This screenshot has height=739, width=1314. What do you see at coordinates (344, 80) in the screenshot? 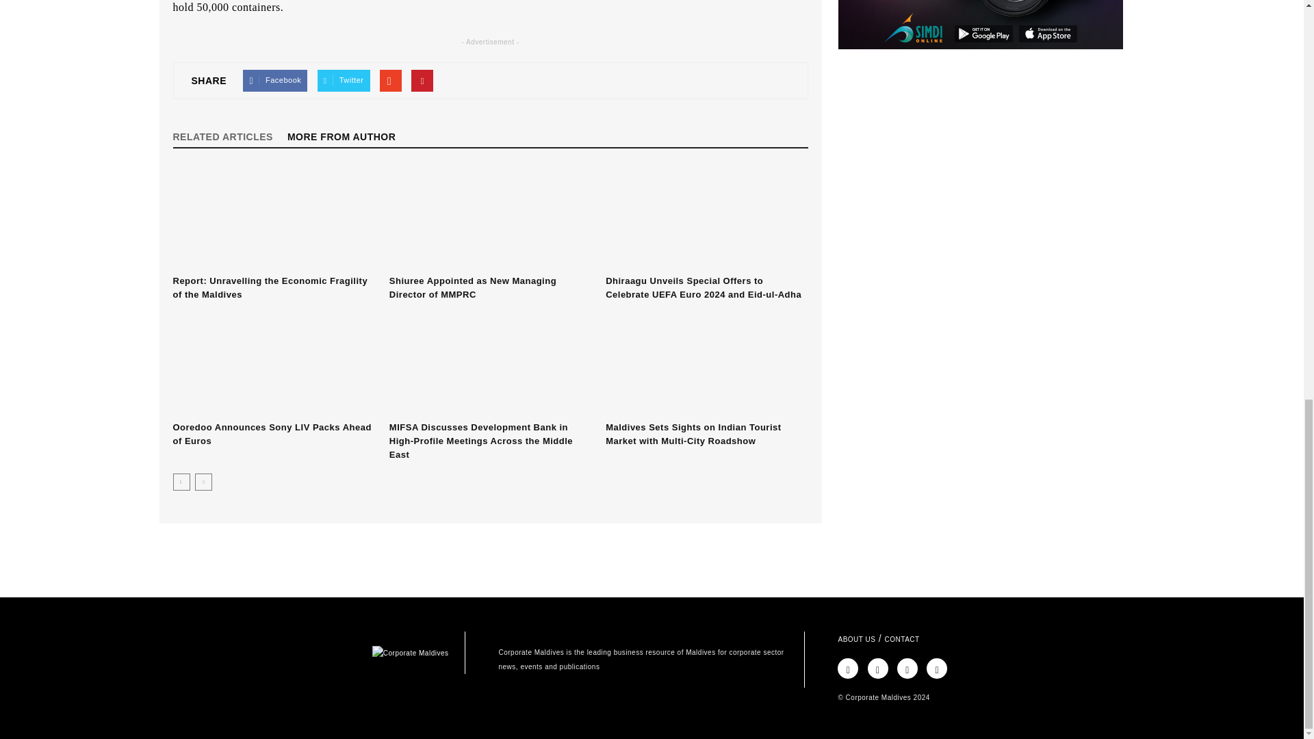
I see `Twitter` at bounding box center [344, 80].